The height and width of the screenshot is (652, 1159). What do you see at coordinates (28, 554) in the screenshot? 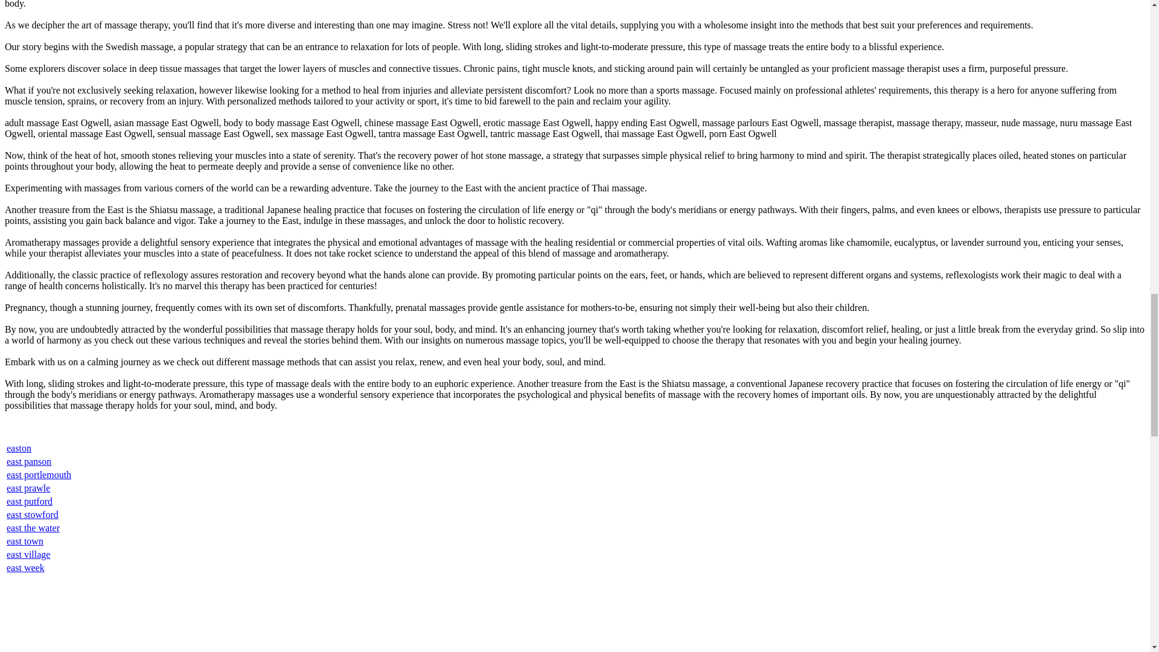
I see `east village` at bounding box center [28, 554].